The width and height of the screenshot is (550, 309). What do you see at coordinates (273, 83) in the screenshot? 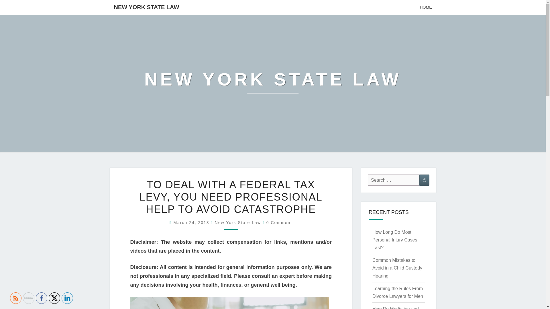
I see `New York State Law` at bounding box center [273, 83].